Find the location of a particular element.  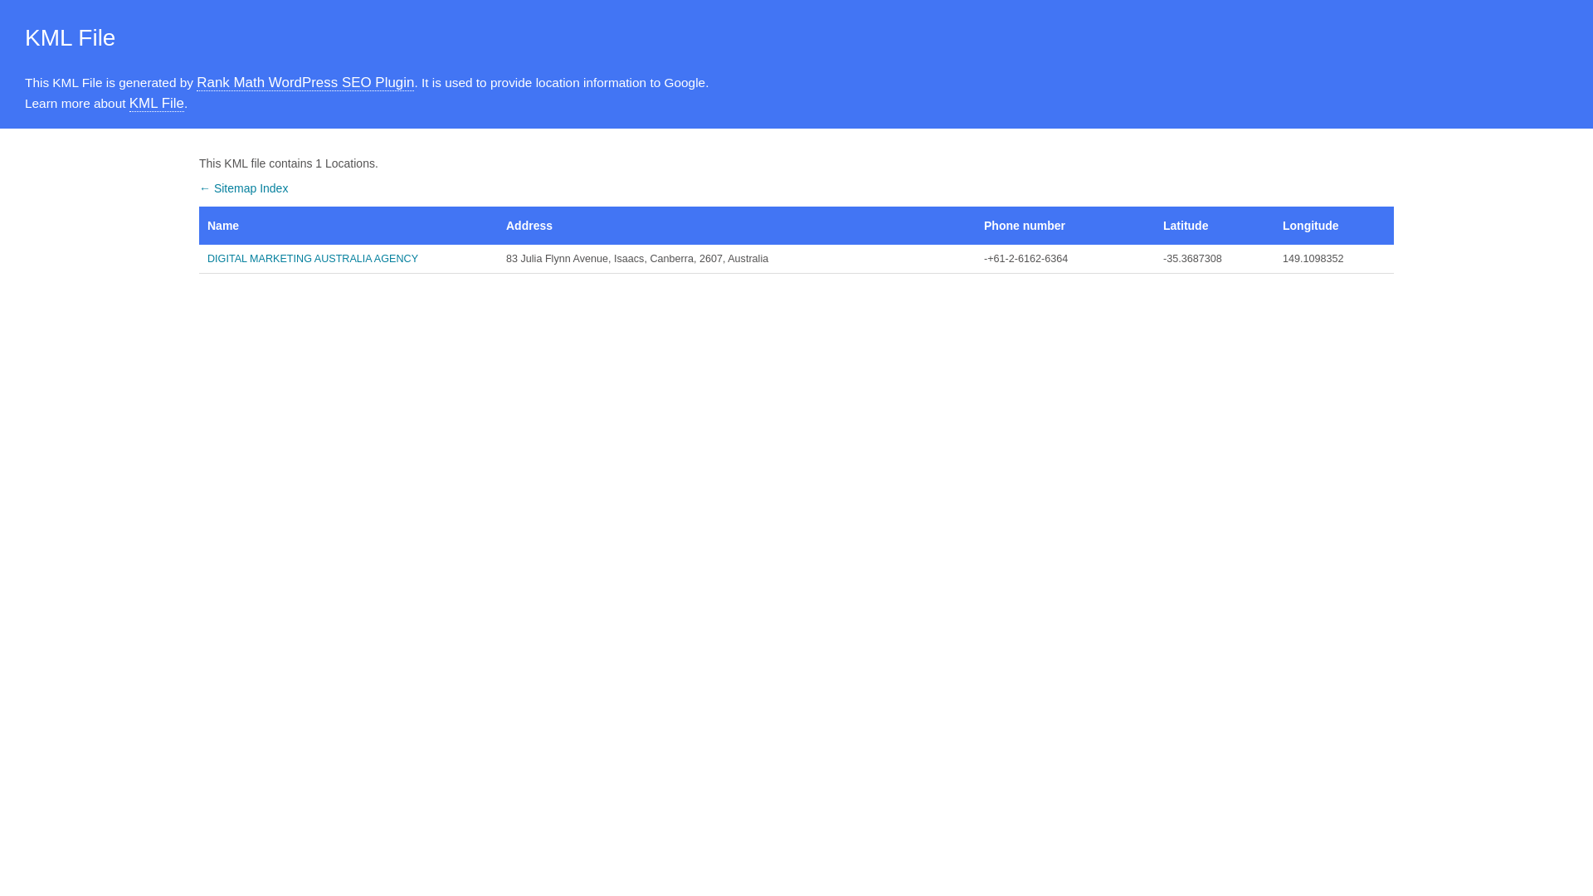

Rank Math WordPress SEO Plugin is located at coordinates (305, 83).